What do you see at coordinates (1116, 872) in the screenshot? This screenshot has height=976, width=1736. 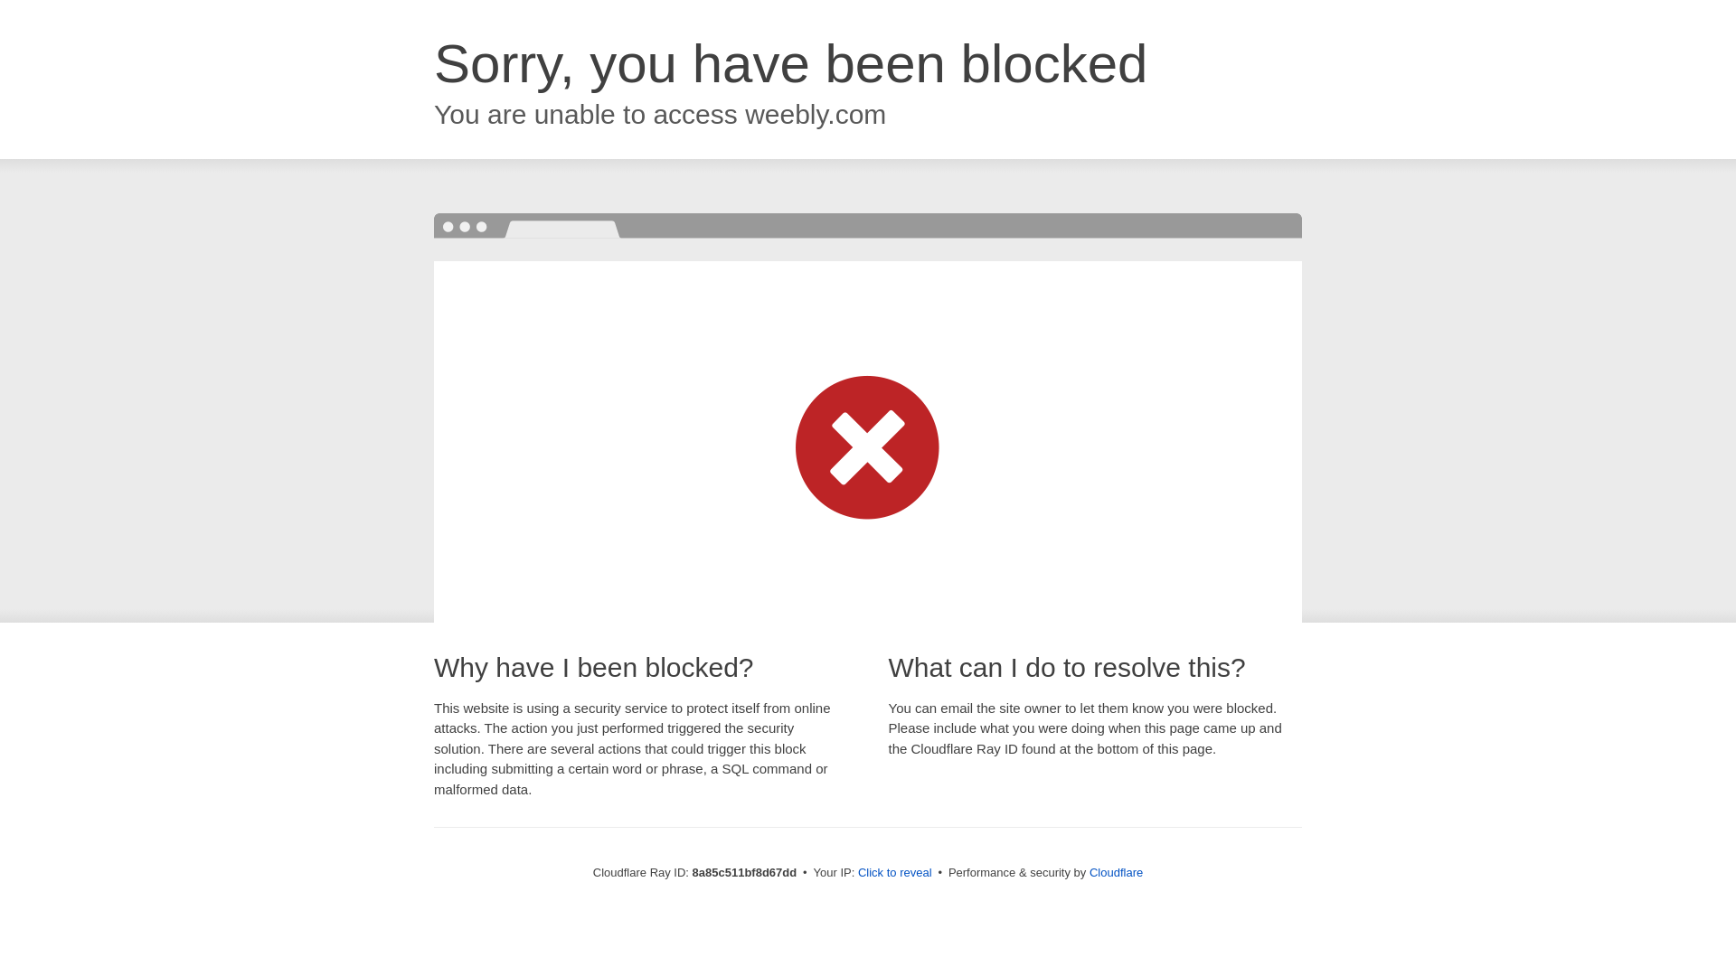 I see `Cloudflare` at bounding box center [1116, 872].